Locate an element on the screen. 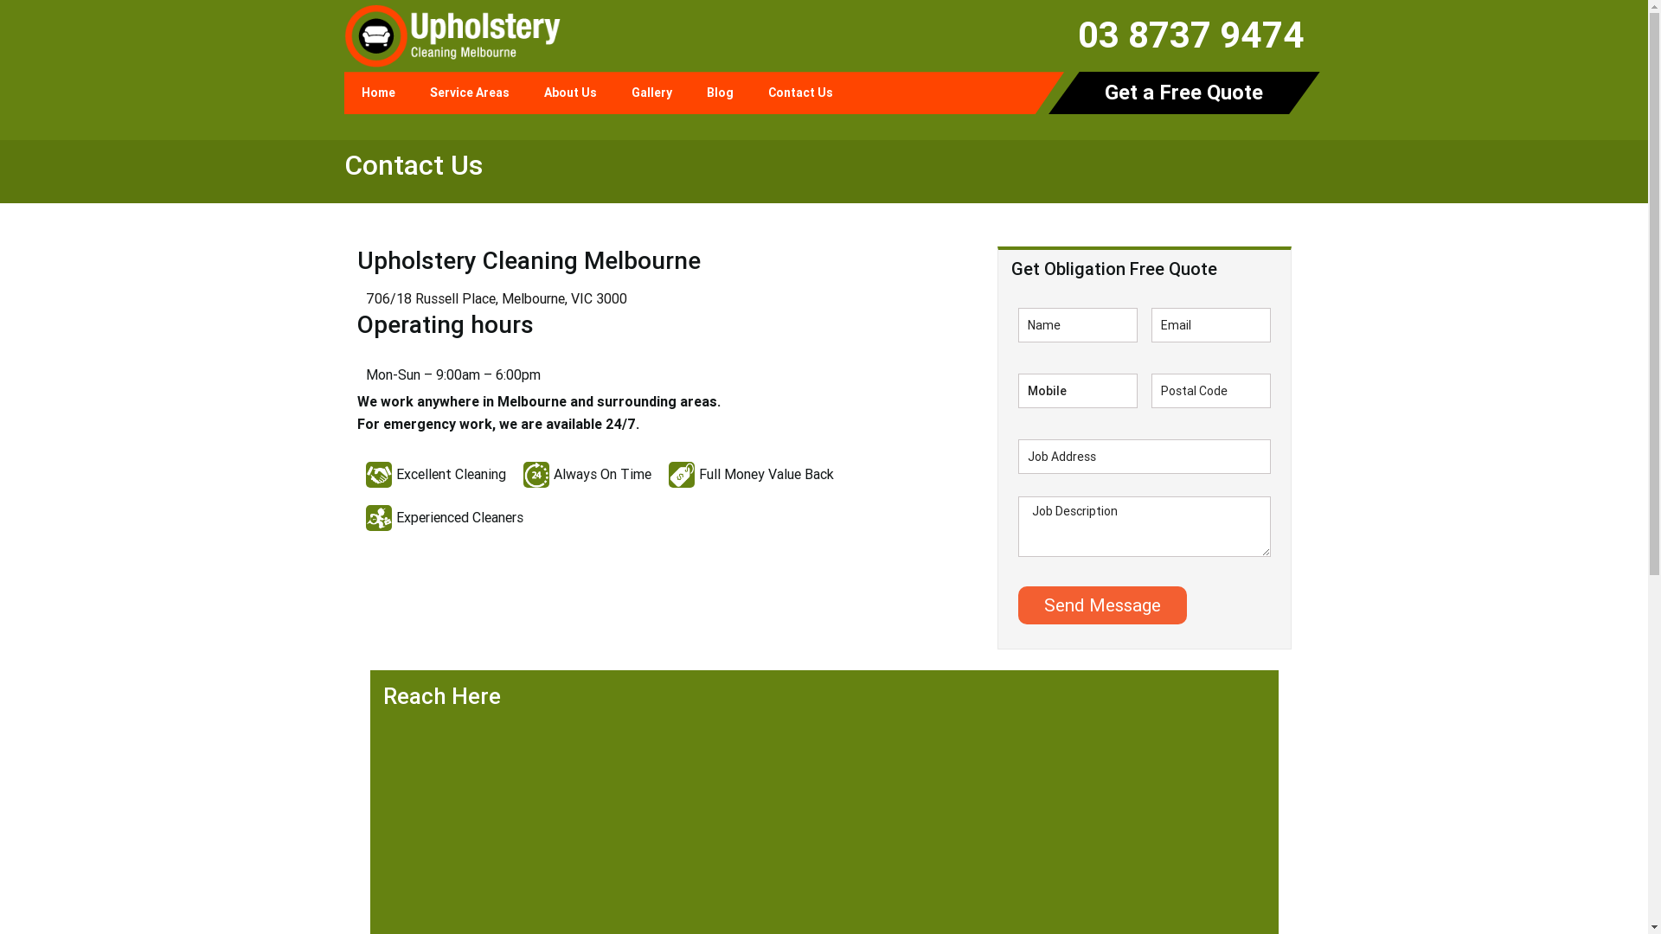  Service Areas is located at coordinates (469, 93).